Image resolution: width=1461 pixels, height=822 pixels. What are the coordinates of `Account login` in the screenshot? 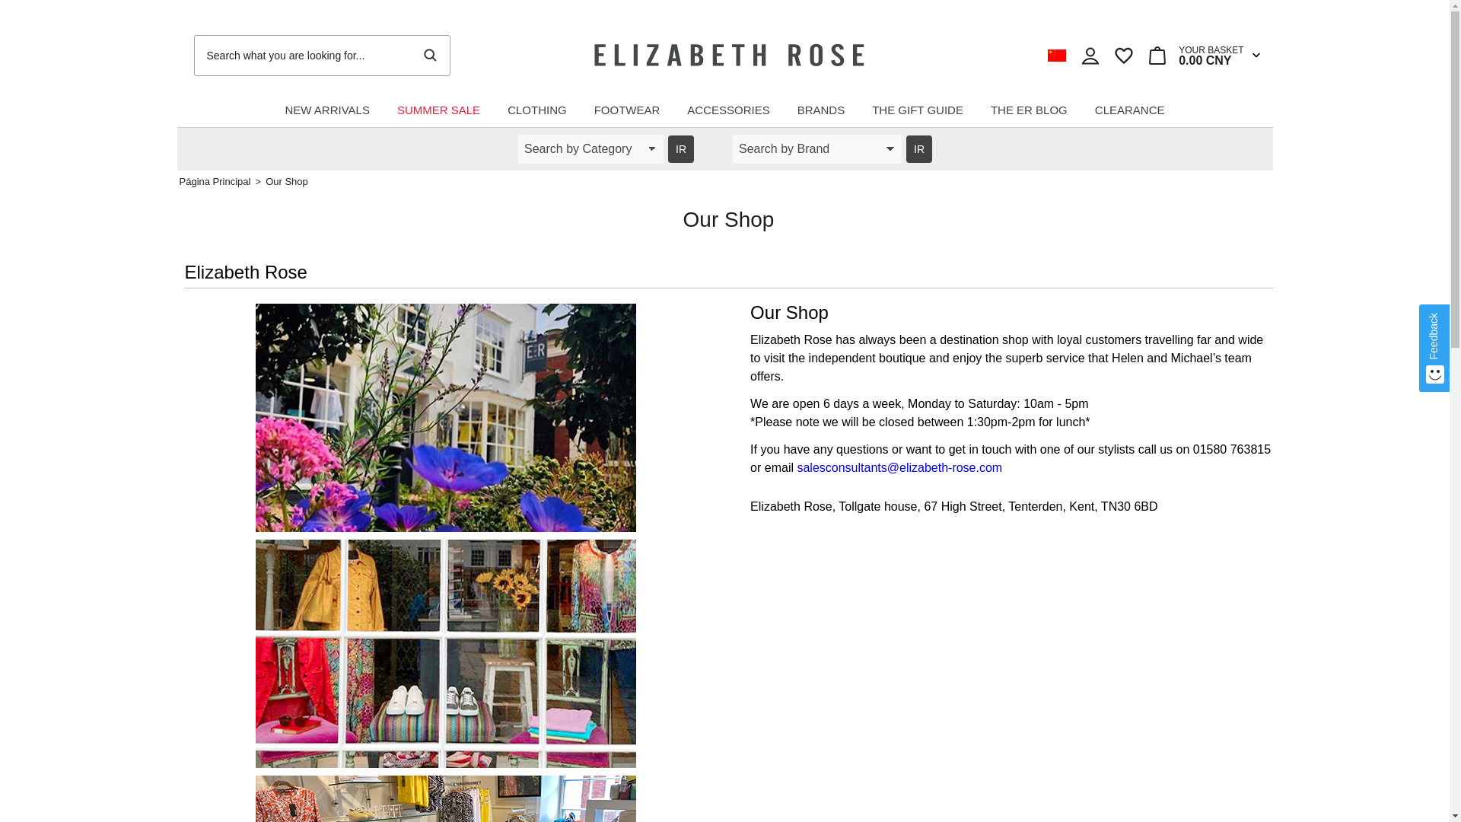 It's located at (1195, 56).